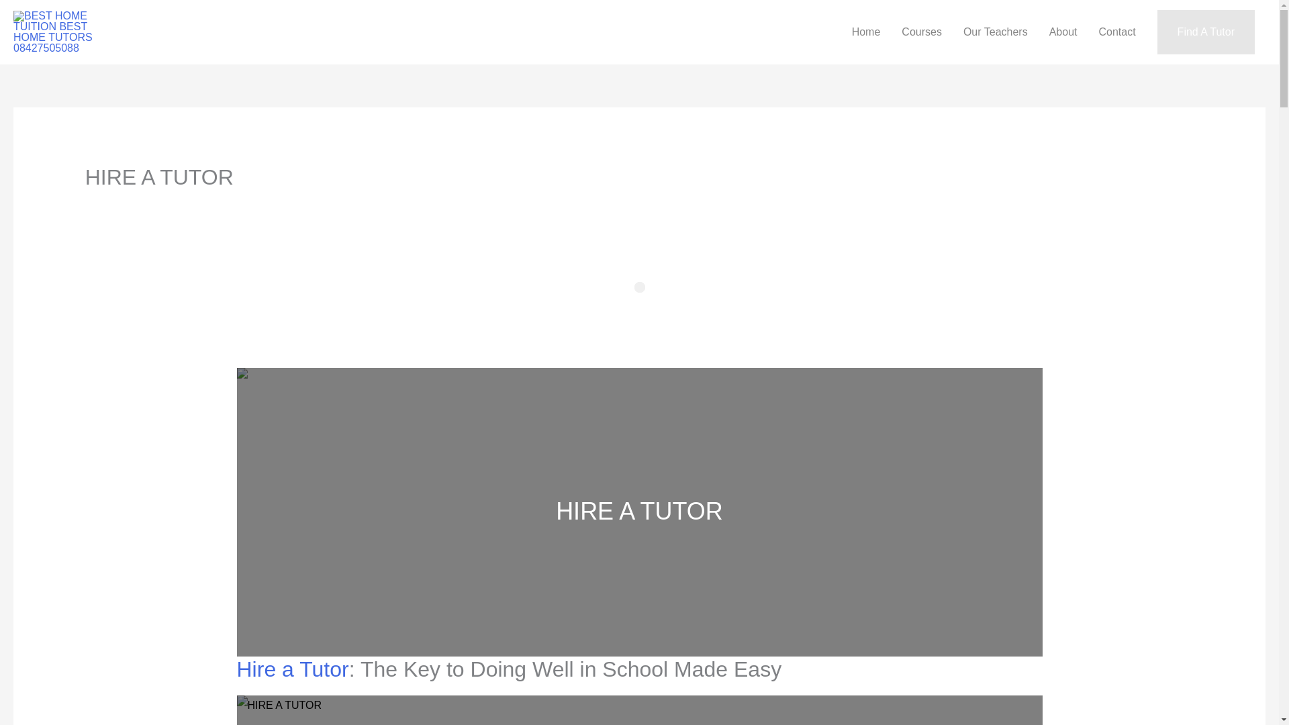 This screenshot has height=725, width=1289. Describe the element at coordinates (995, 32) in the screenshot. I see `Our Teachers` at that location.